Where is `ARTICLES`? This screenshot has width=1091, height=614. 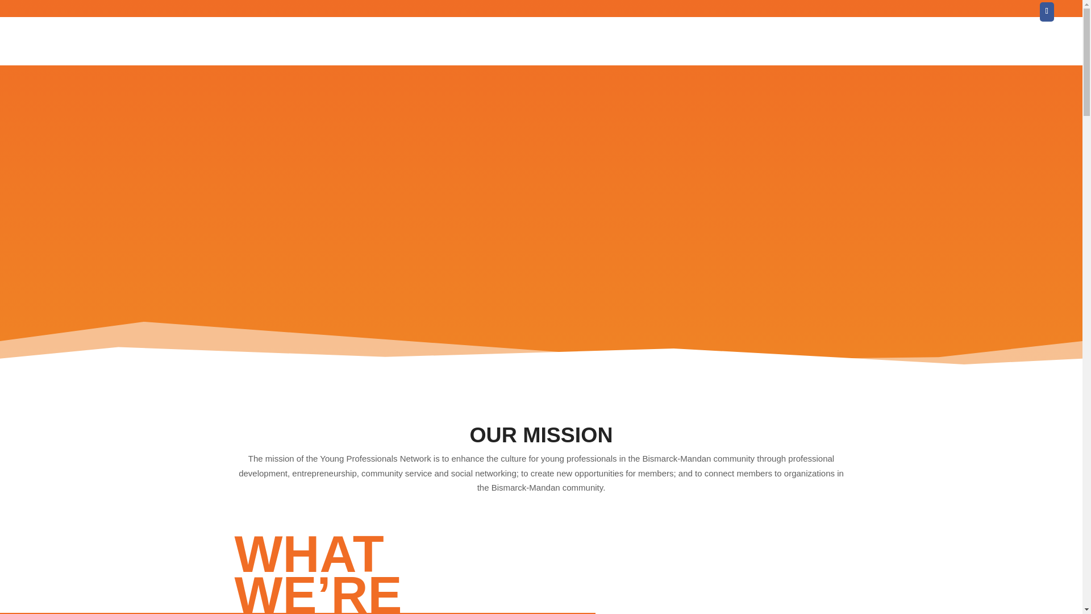
ARTICLES is located at coordinates (764, 50).